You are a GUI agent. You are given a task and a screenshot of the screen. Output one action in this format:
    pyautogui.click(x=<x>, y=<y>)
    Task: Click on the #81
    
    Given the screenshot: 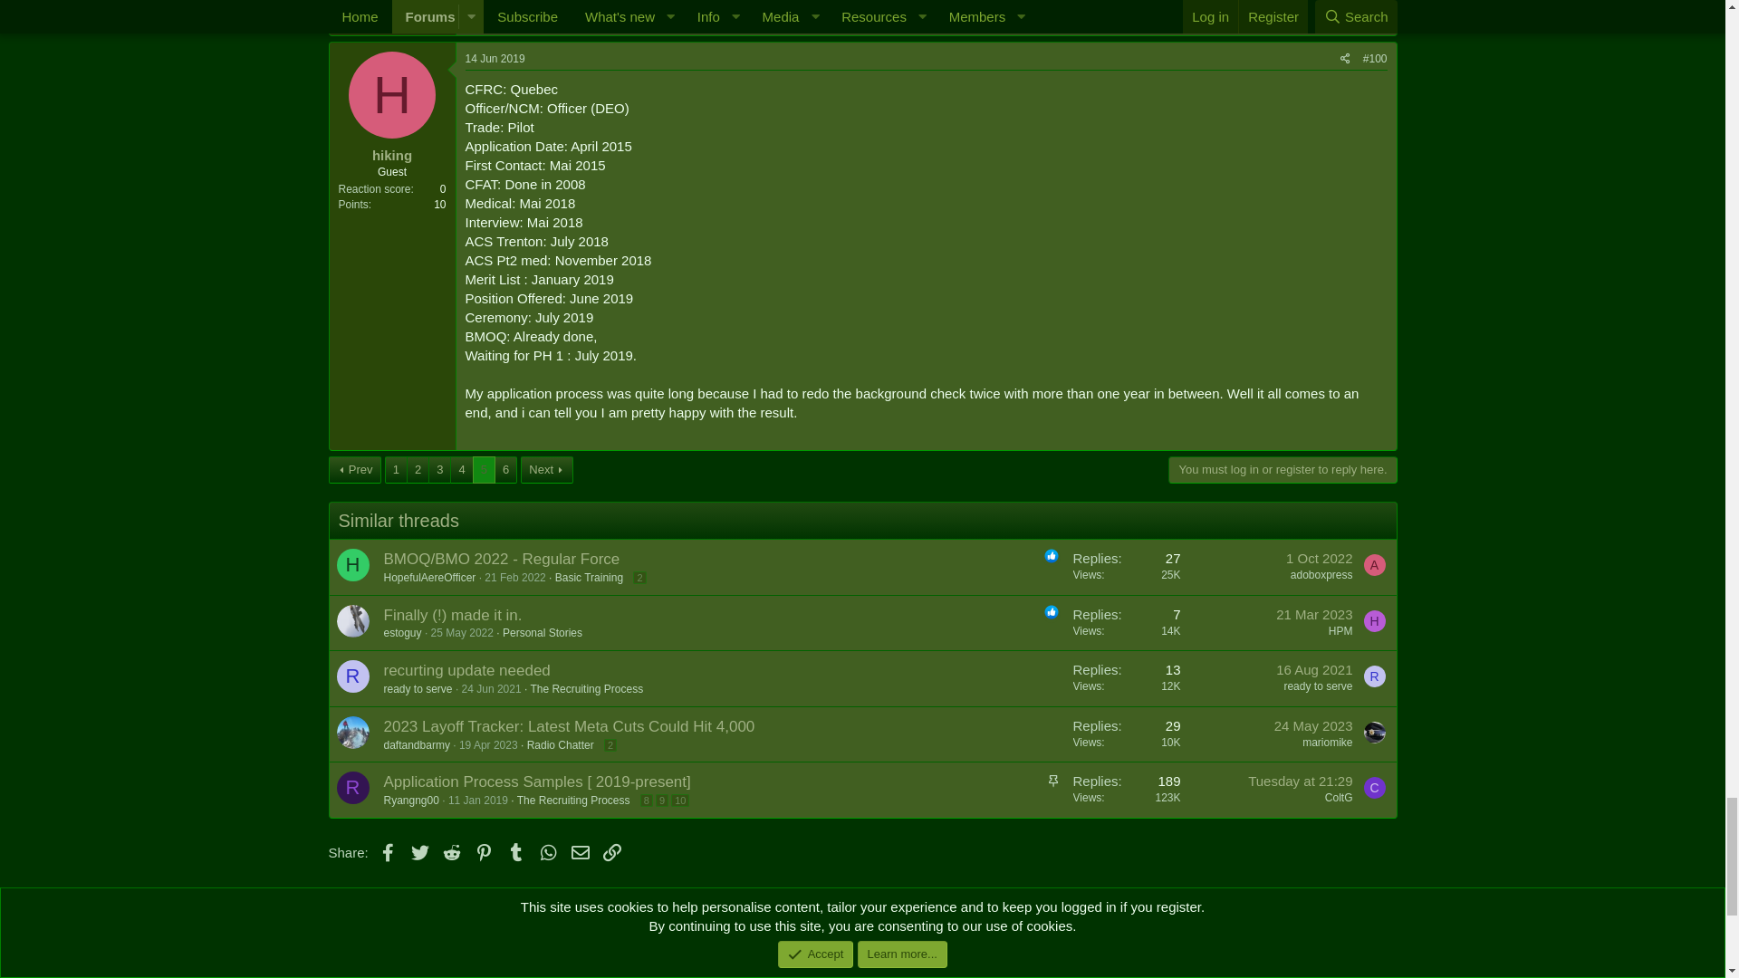 What is the action you would take?
    pyautogui.click(x=1378, y=375)
    